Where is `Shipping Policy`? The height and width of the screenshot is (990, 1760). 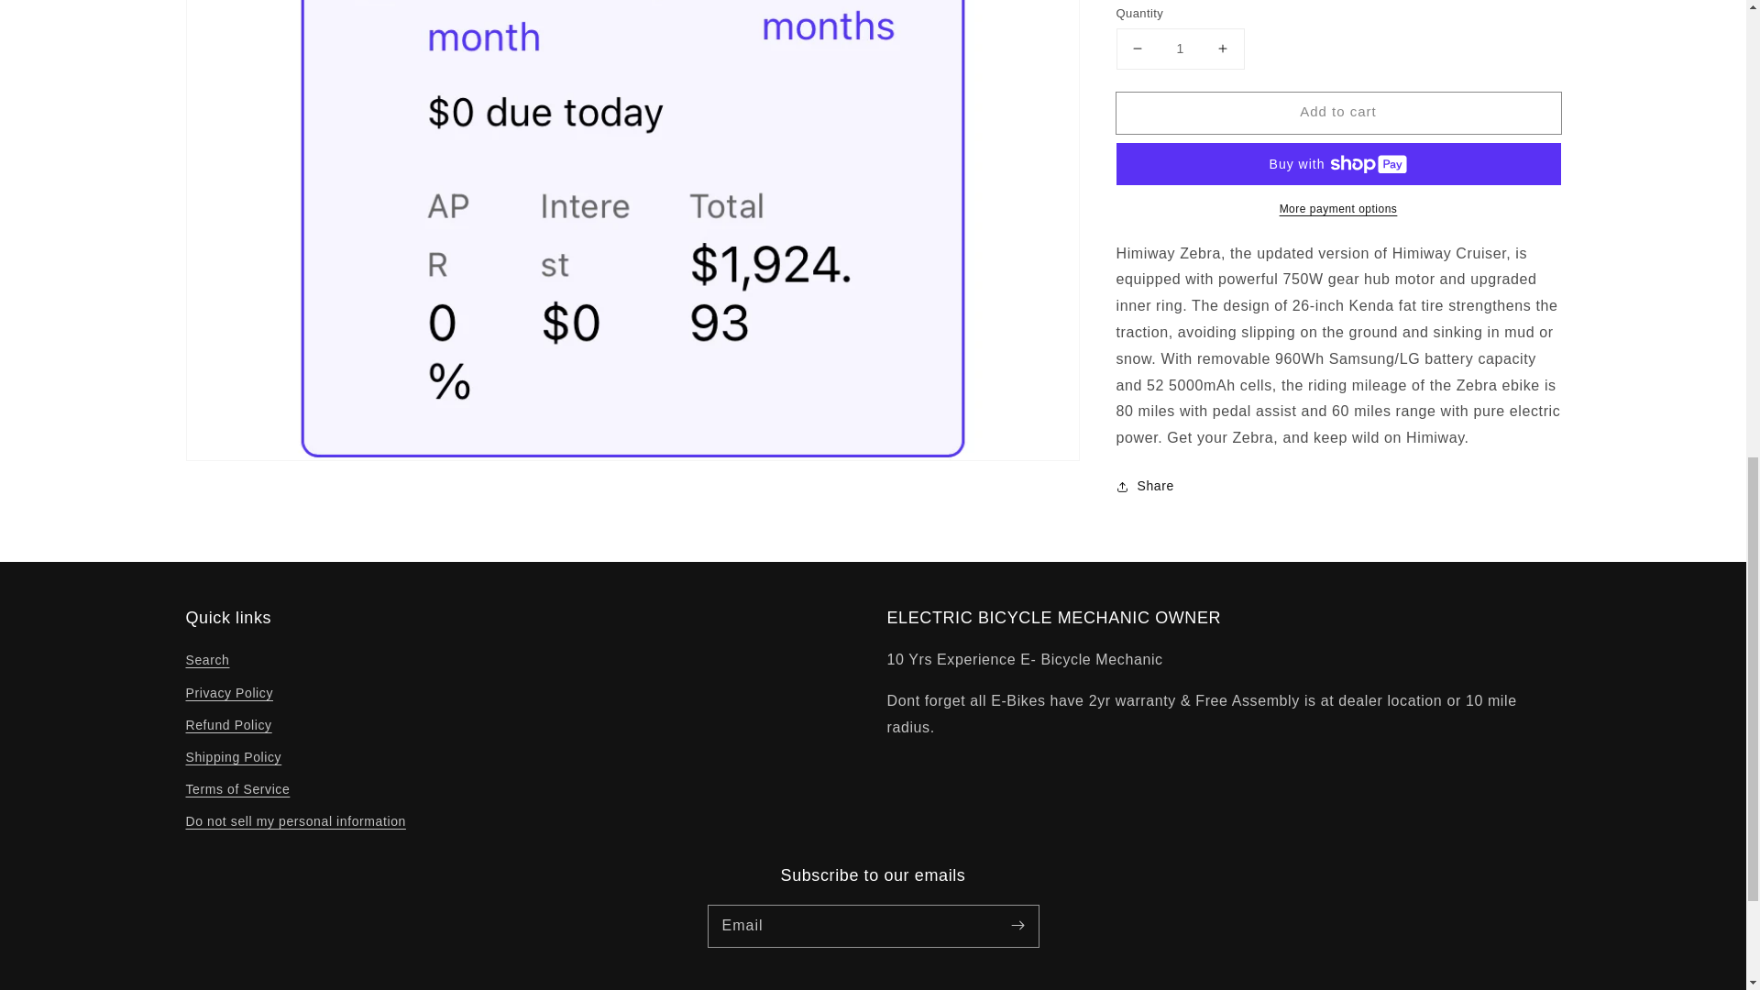 Shipping Policy is located at coordinates (233, 757).